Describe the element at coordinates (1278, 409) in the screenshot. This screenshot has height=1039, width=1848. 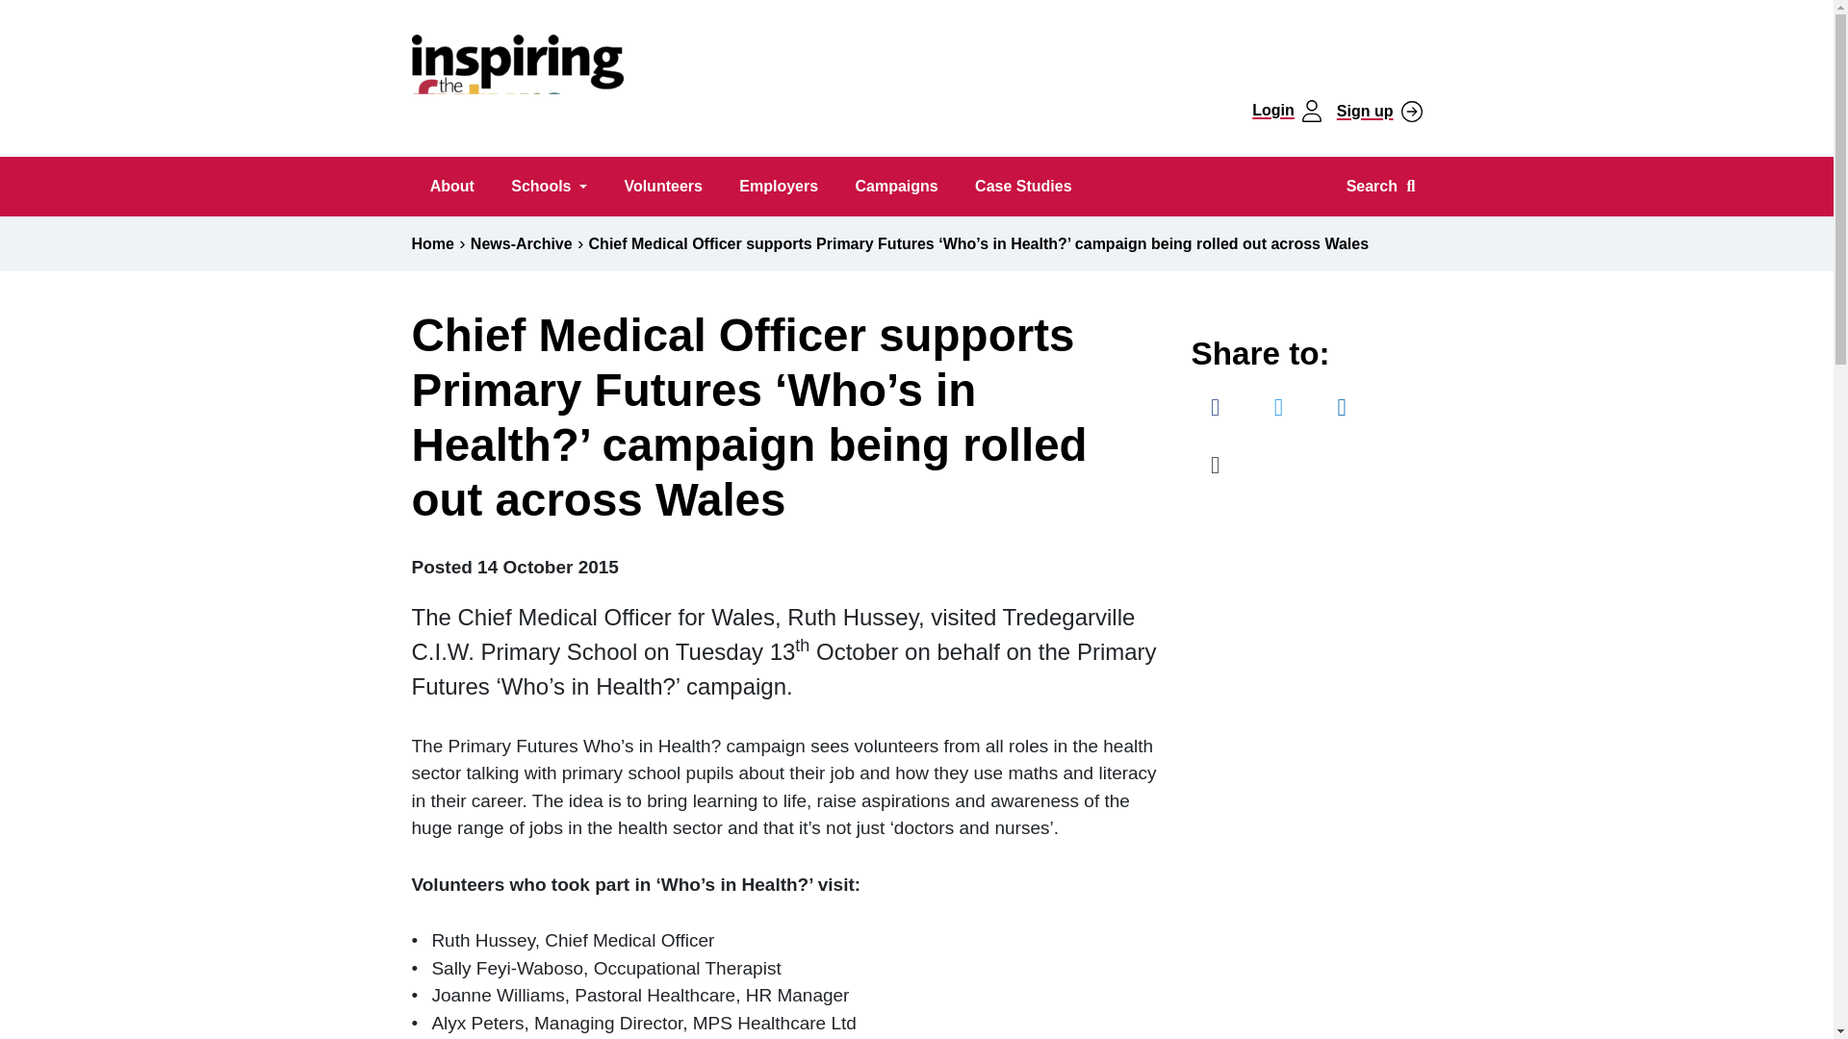
I see `Tweet` at that location.